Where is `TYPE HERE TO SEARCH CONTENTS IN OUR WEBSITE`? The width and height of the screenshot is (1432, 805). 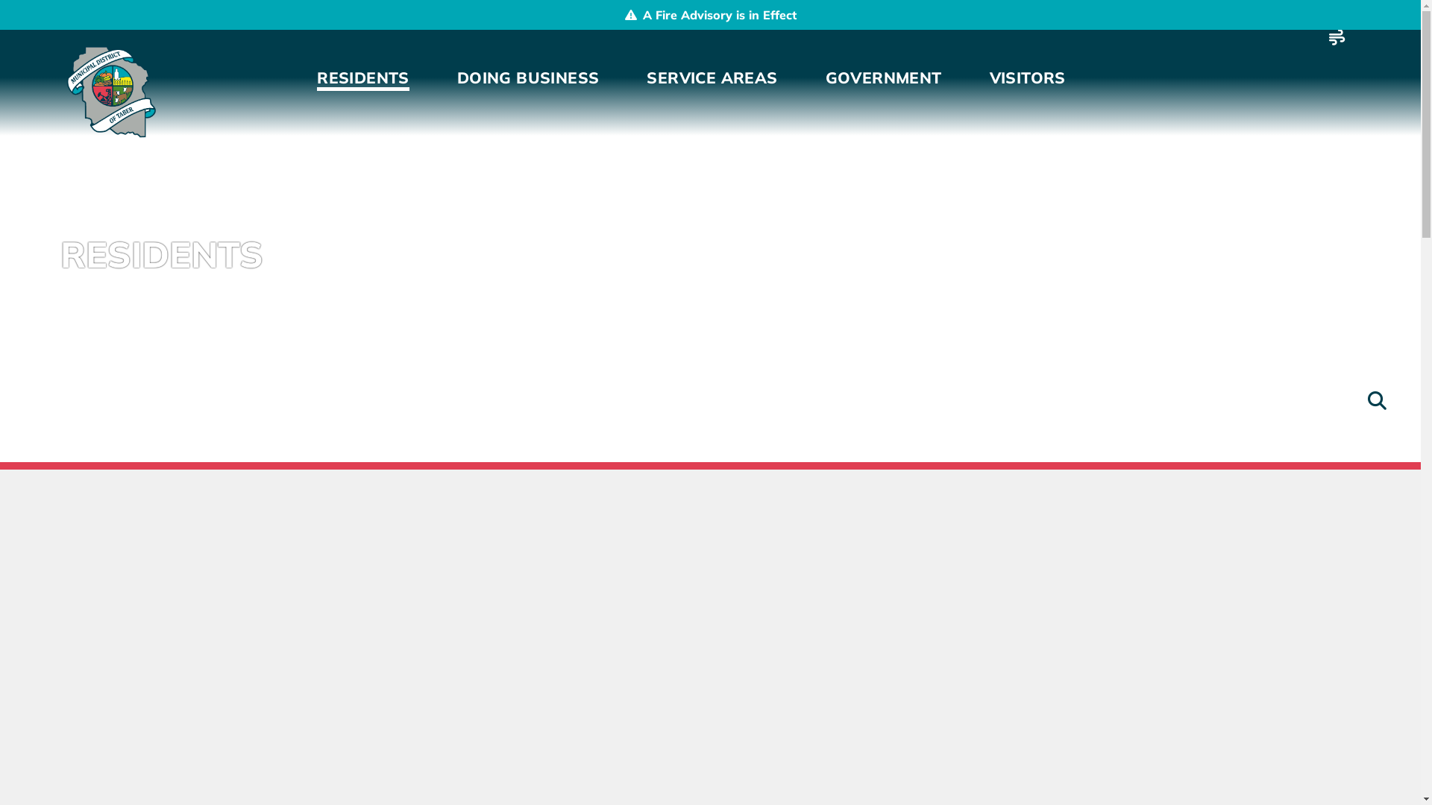
TYPE HERE TO SEARCH CONTENTS IN OUR WEBSITE is located at coordinates (1380, 402).